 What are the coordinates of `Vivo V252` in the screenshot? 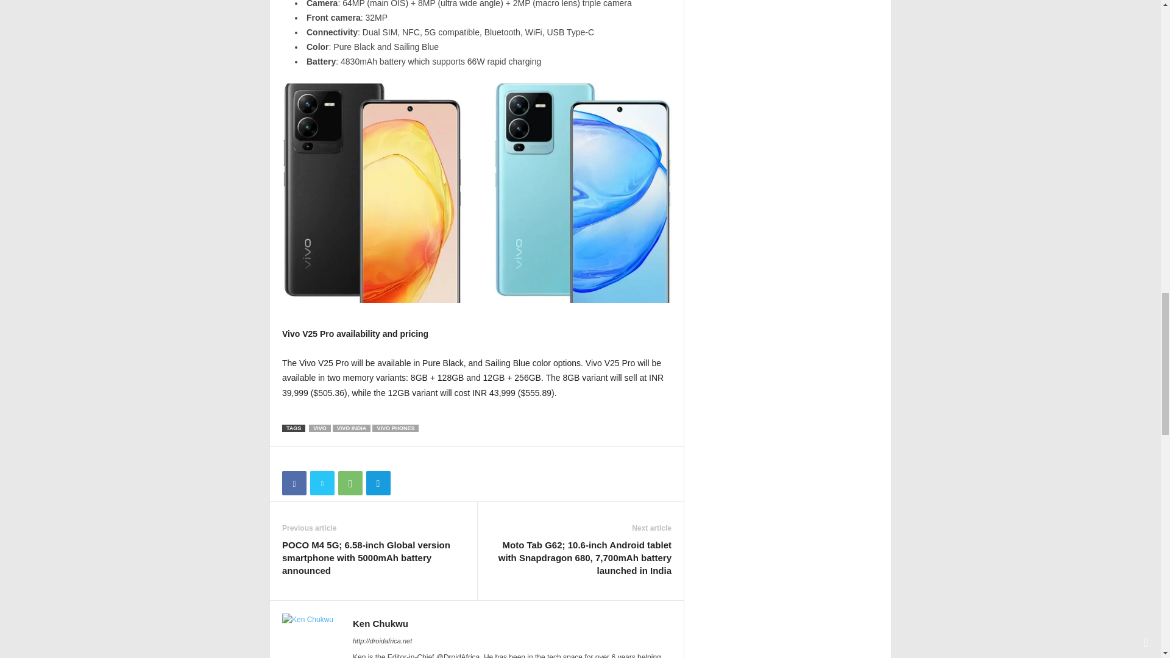 It's located at (477, 193).